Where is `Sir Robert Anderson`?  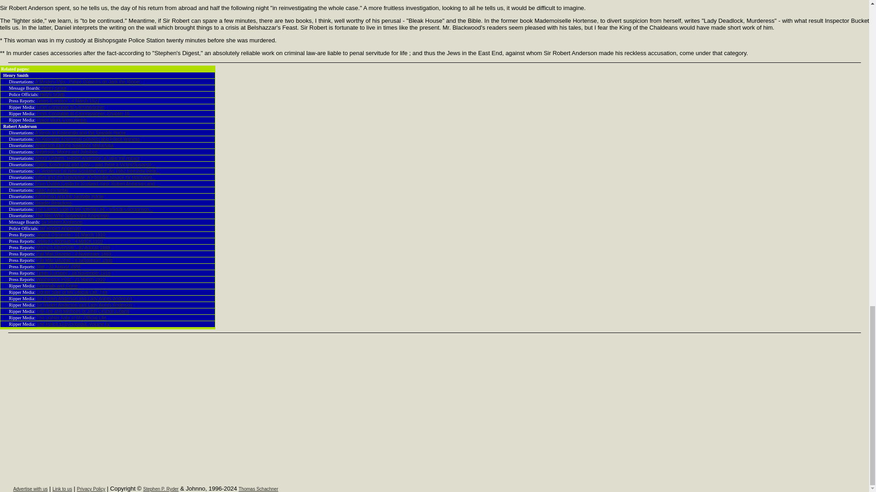 Sir Robert Anderson is located at coordinates (62, 221).